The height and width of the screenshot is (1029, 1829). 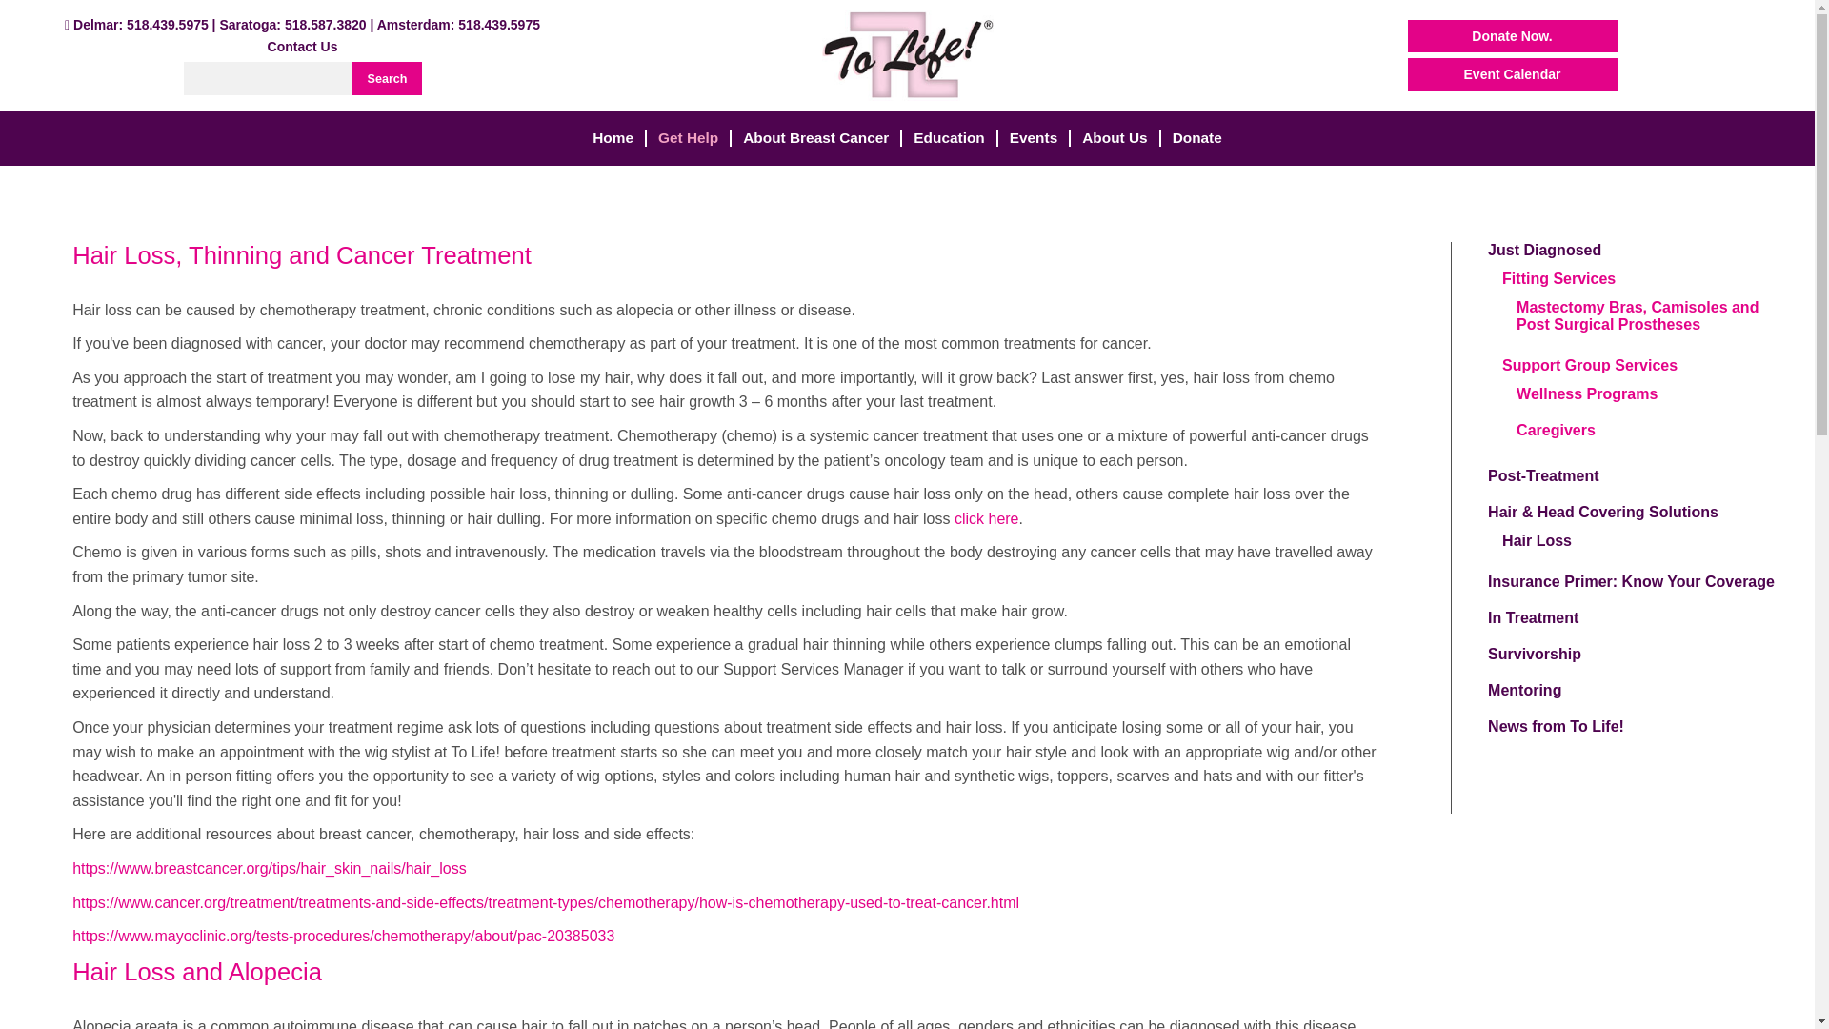 What do you see at coordinates (1513, 74) in the screenshot?
I see `Event Calendar` at bounding box center [1513, 74].